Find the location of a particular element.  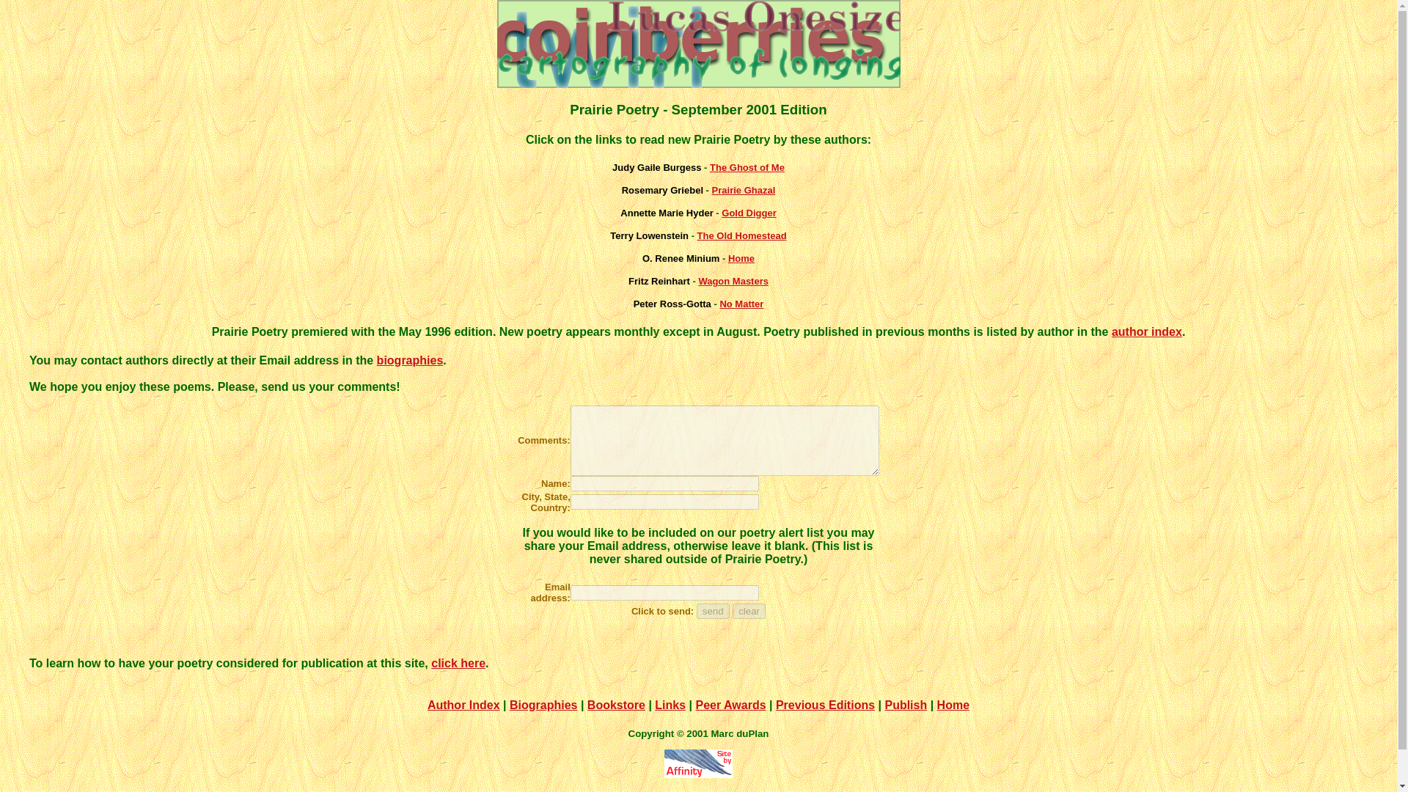

click here is located at coordinates (458, 663).